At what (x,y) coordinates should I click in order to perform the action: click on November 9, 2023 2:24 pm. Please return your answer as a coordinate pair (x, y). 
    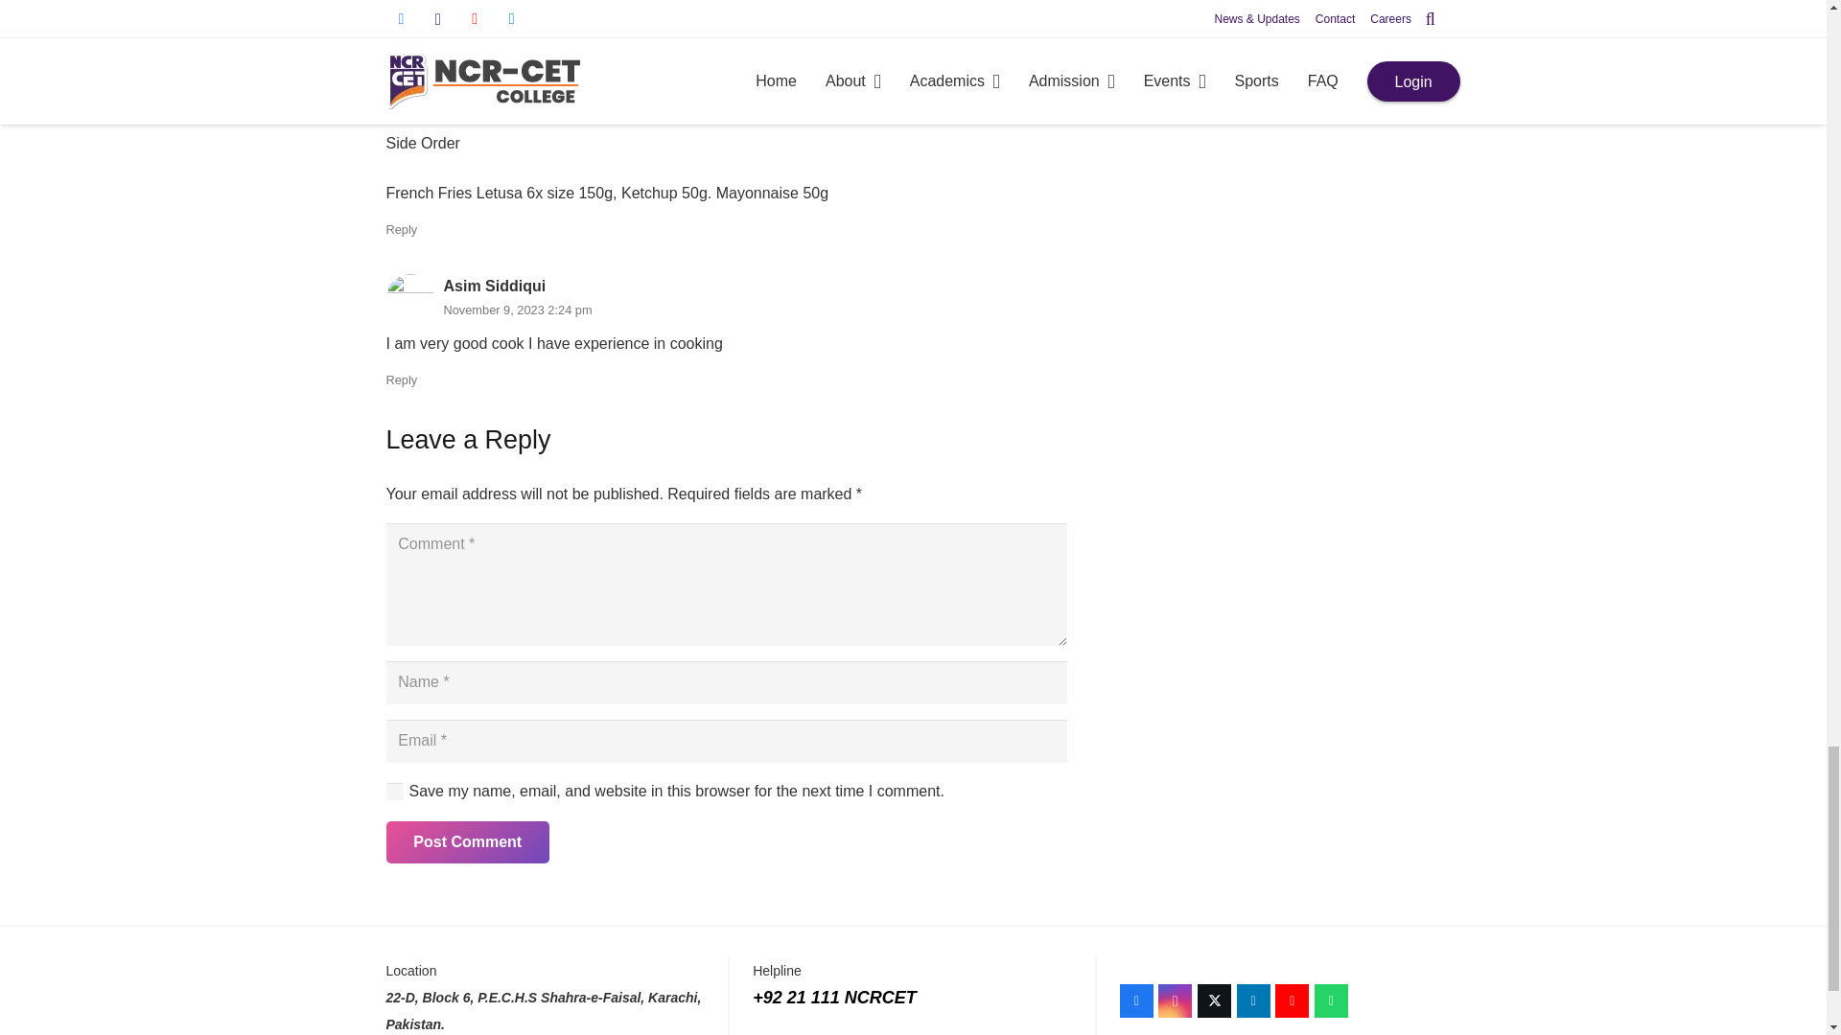
    Looking at the image, I should click on (517, 310).